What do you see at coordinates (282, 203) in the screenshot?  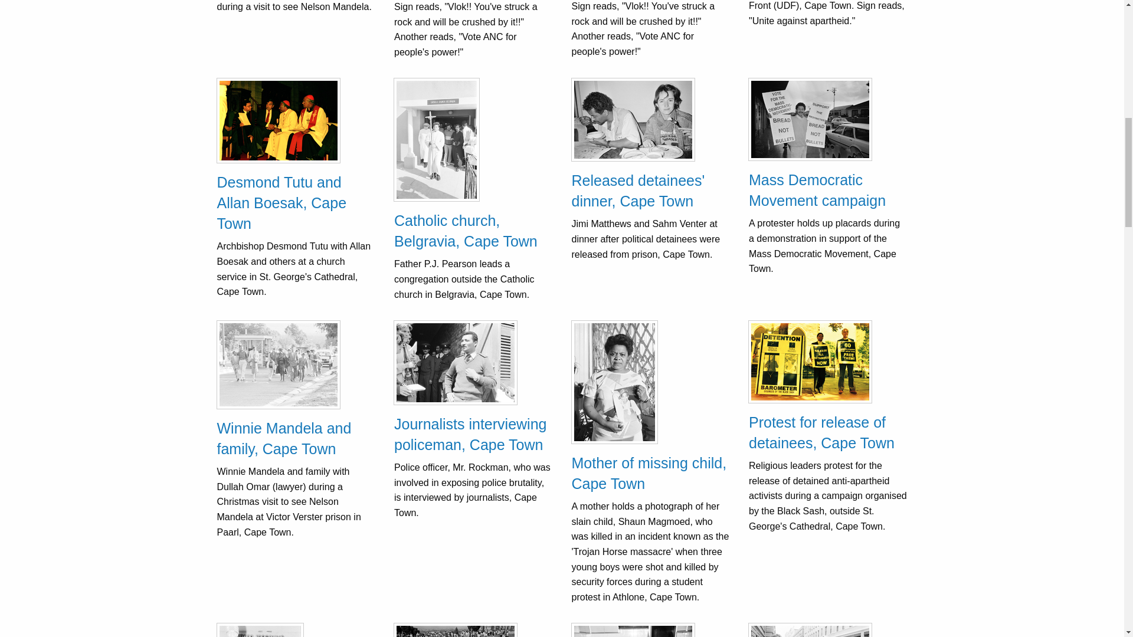 I see `Desmond Tutu and Allan Boesak, Cape Town` at bounding box center [282, 203].